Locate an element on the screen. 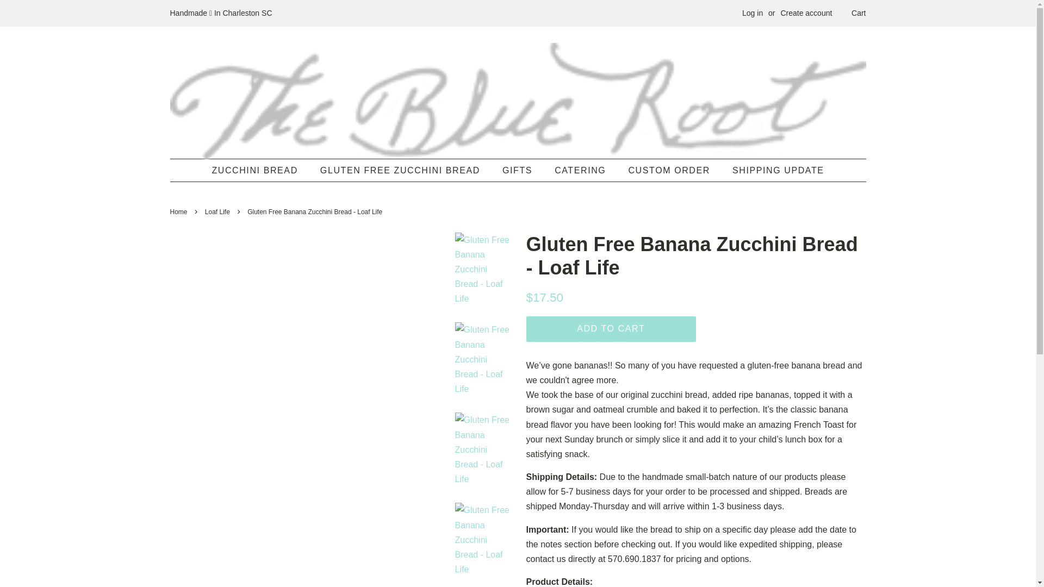 The height and width of the screenshot is (587, 1044). SHIPPING UPDATE is located at coordinates (774, 170).